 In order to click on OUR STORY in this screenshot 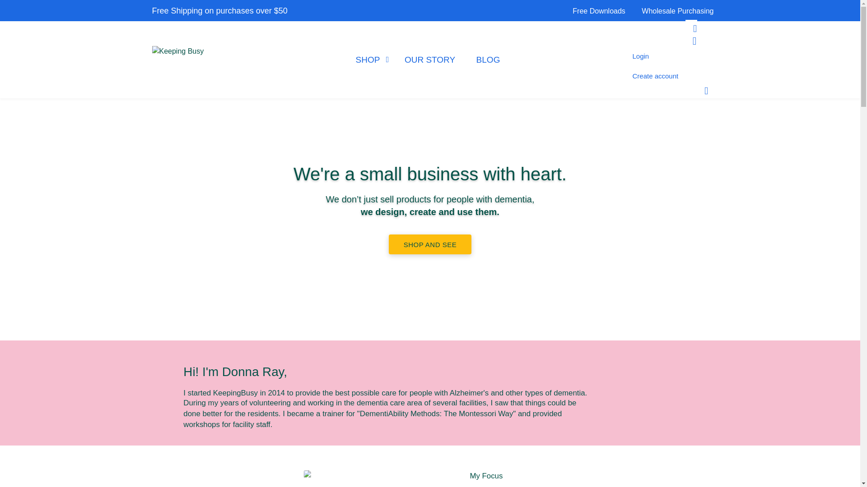, I will do `click(429, 60)`.